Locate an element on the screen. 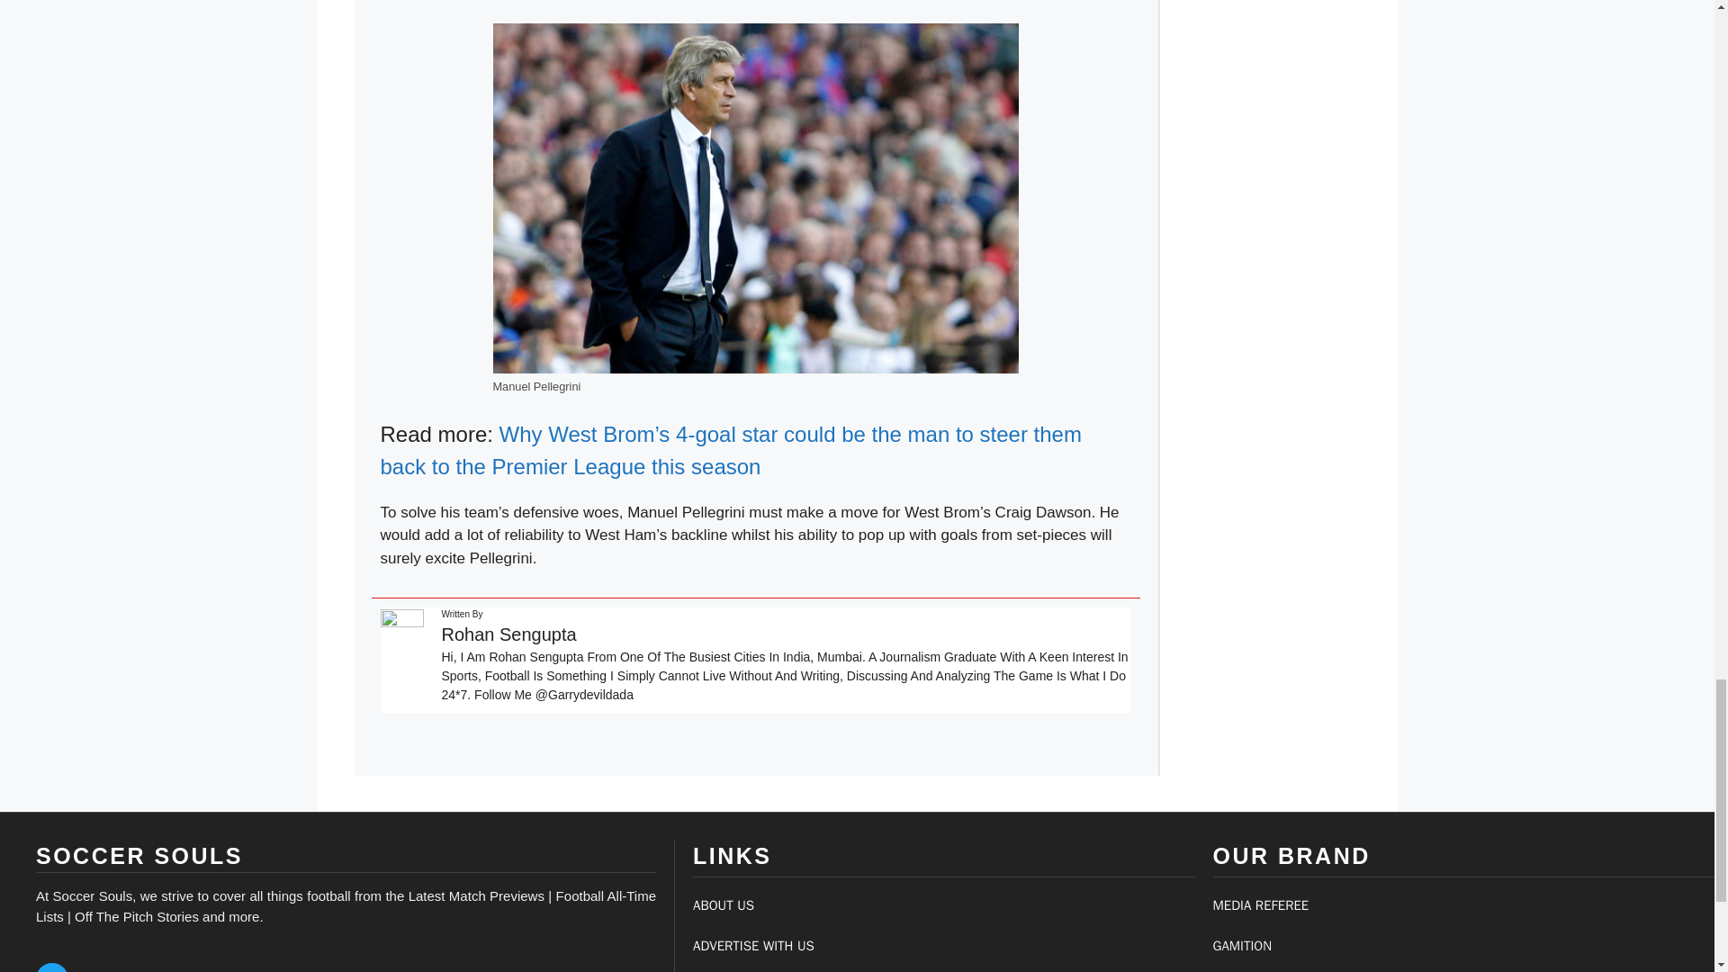 The width and height of the screenshot is (1728, 972). MEDIA REFEREE is located at coordinates (1261, 905).